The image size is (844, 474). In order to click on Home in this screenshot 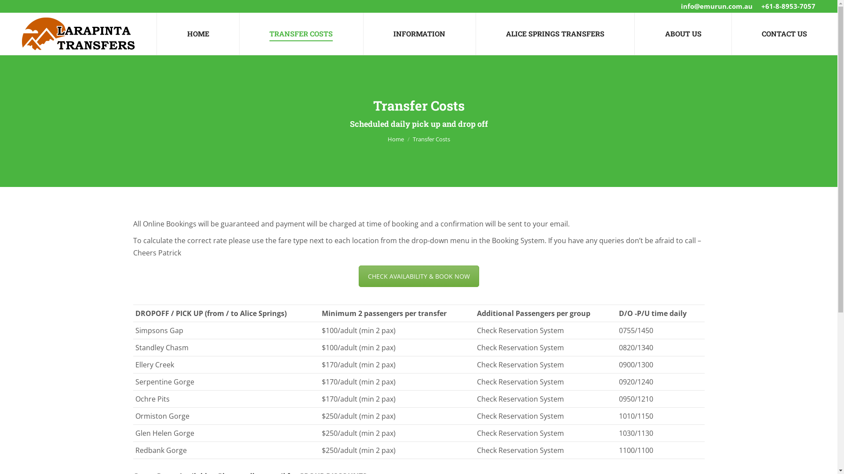, I will do `click(396, 139)`.